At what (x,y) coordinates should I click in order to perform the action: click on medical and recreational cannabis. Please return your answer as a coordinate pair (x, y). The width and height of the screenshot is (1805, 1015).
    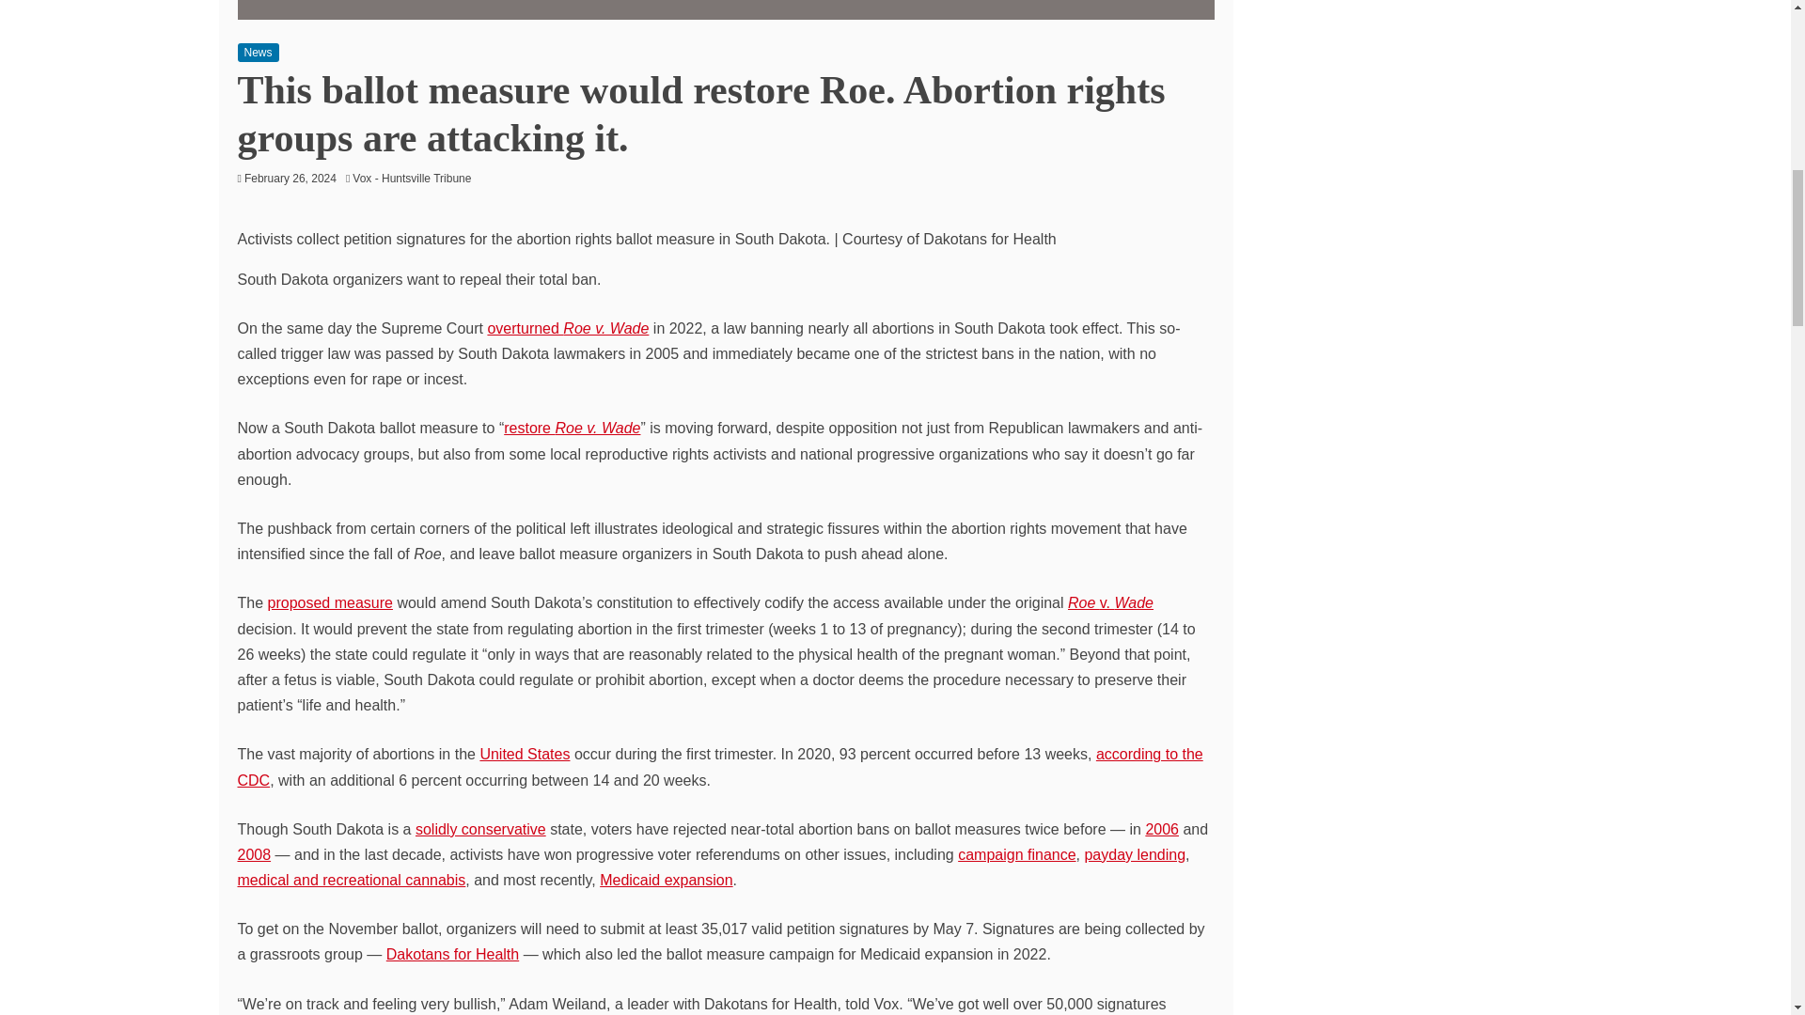
    Looking at the image, I should click on (351, 880).